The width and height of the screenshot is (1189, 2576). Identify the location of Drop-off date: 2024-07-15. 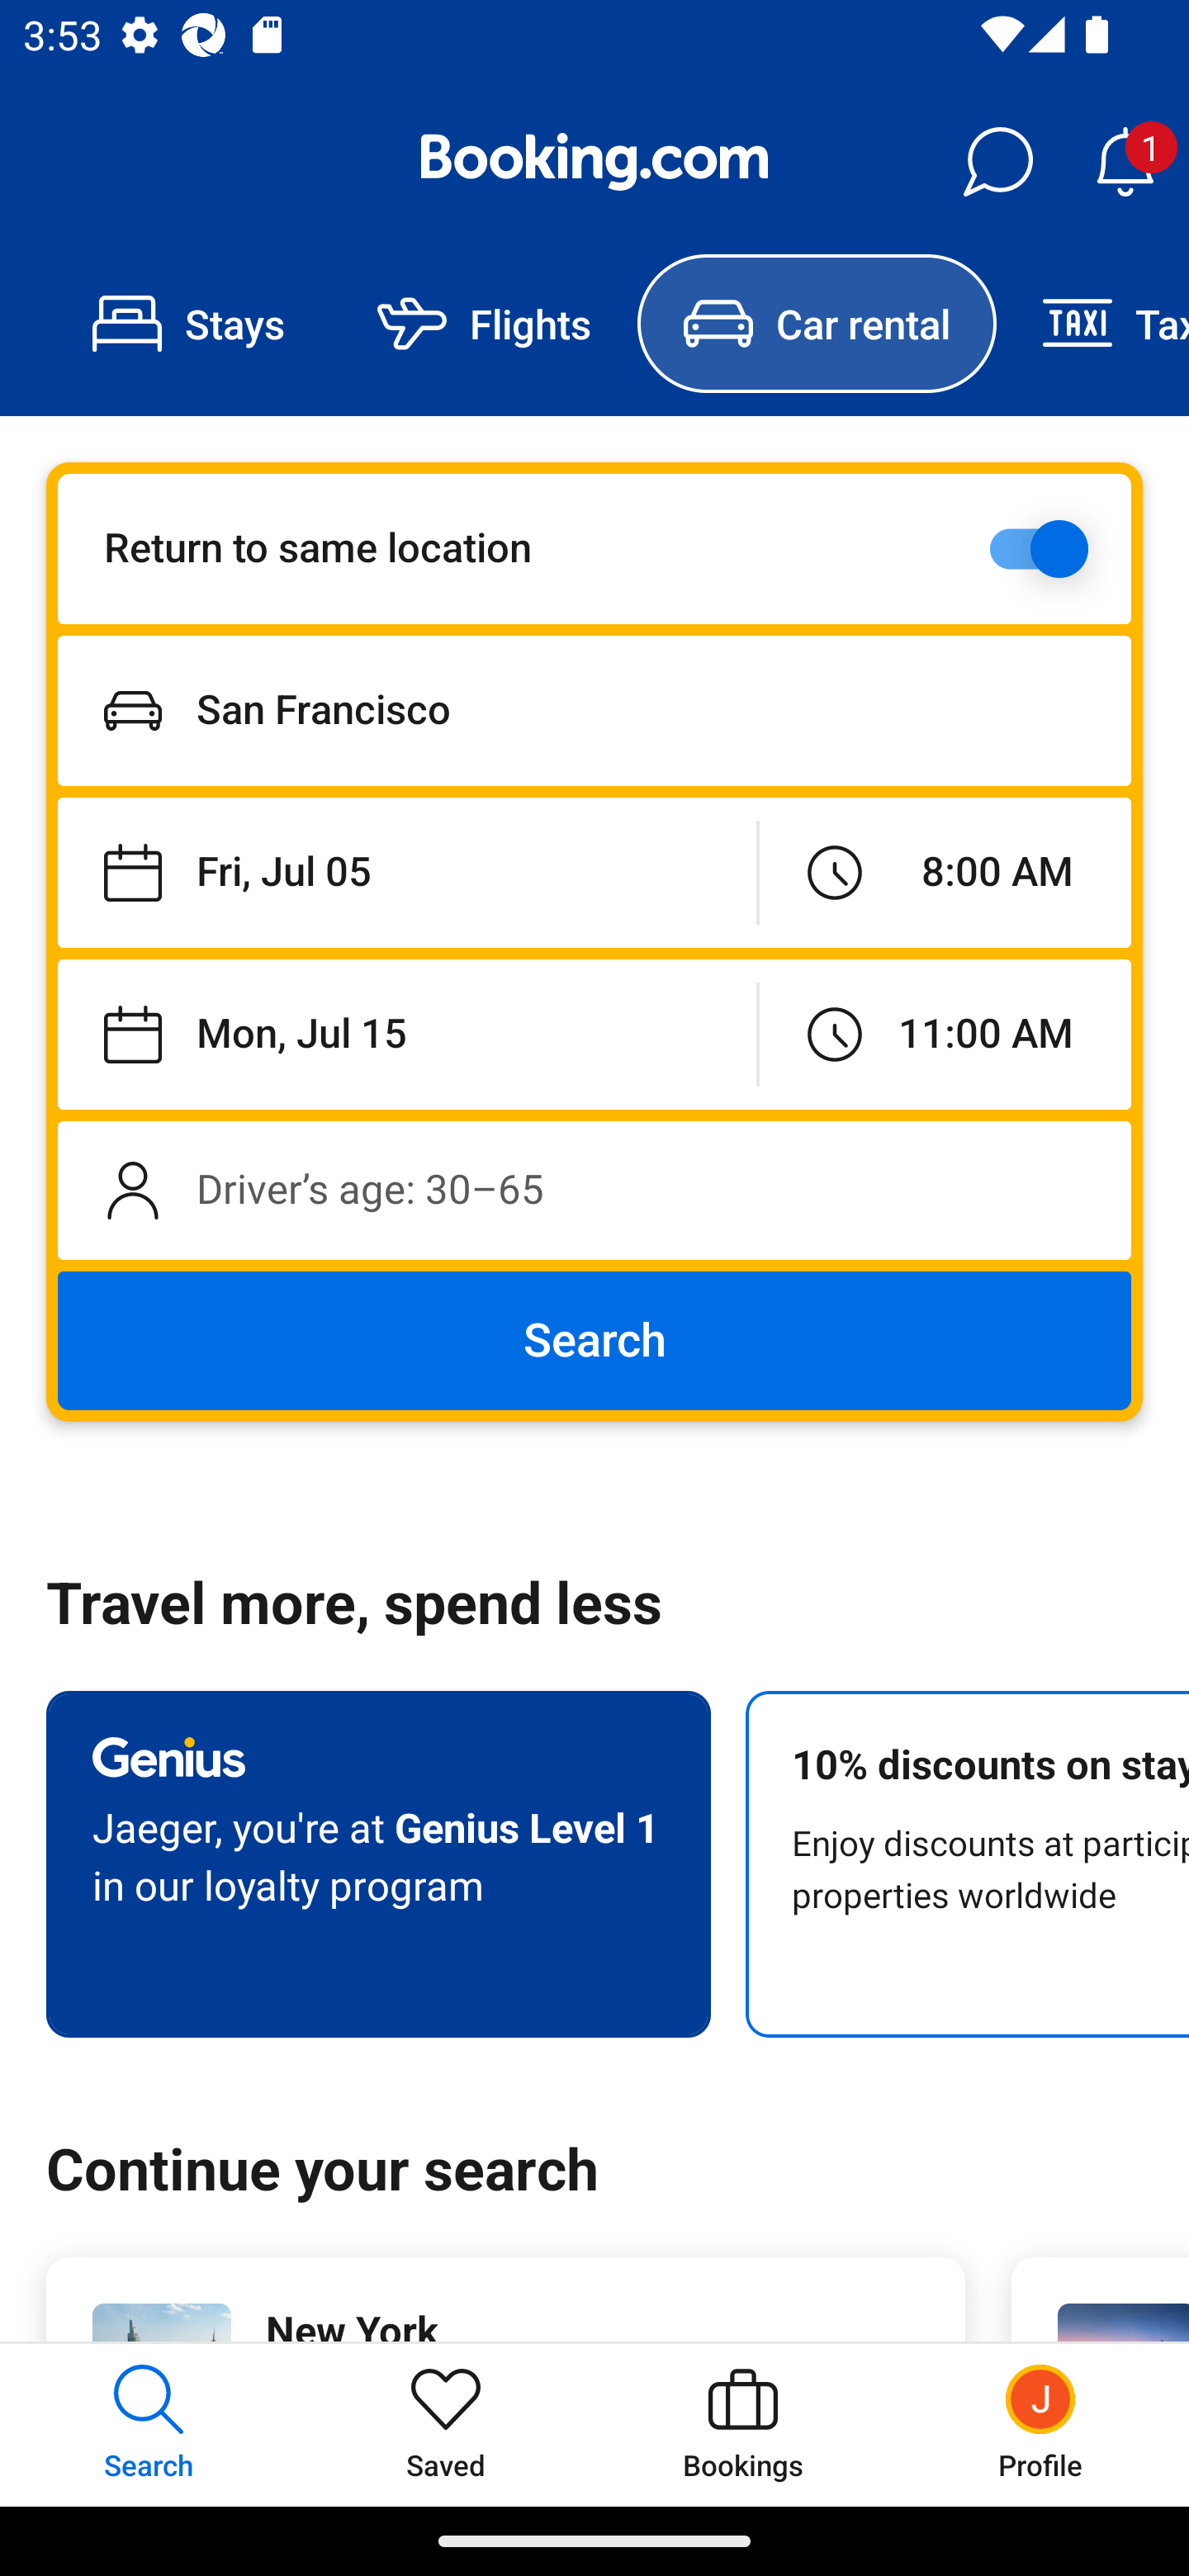
(406, 1034).